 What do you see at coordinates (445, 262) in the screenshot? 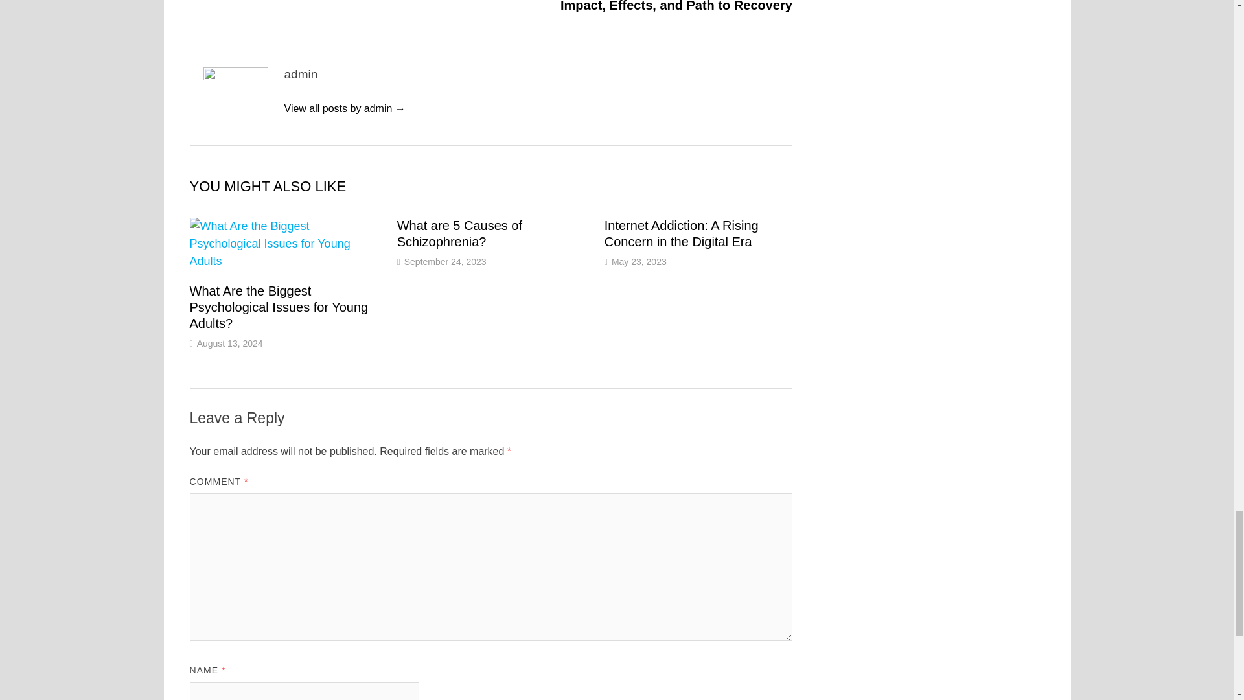
I see `September 24, 2023` at bounding box center [445, 262].